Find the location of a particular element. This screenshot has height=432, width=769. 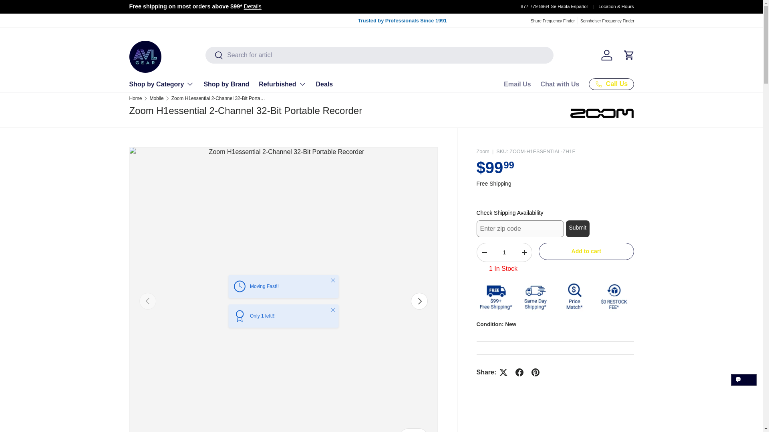

Search is located at coordinates (214, 56).